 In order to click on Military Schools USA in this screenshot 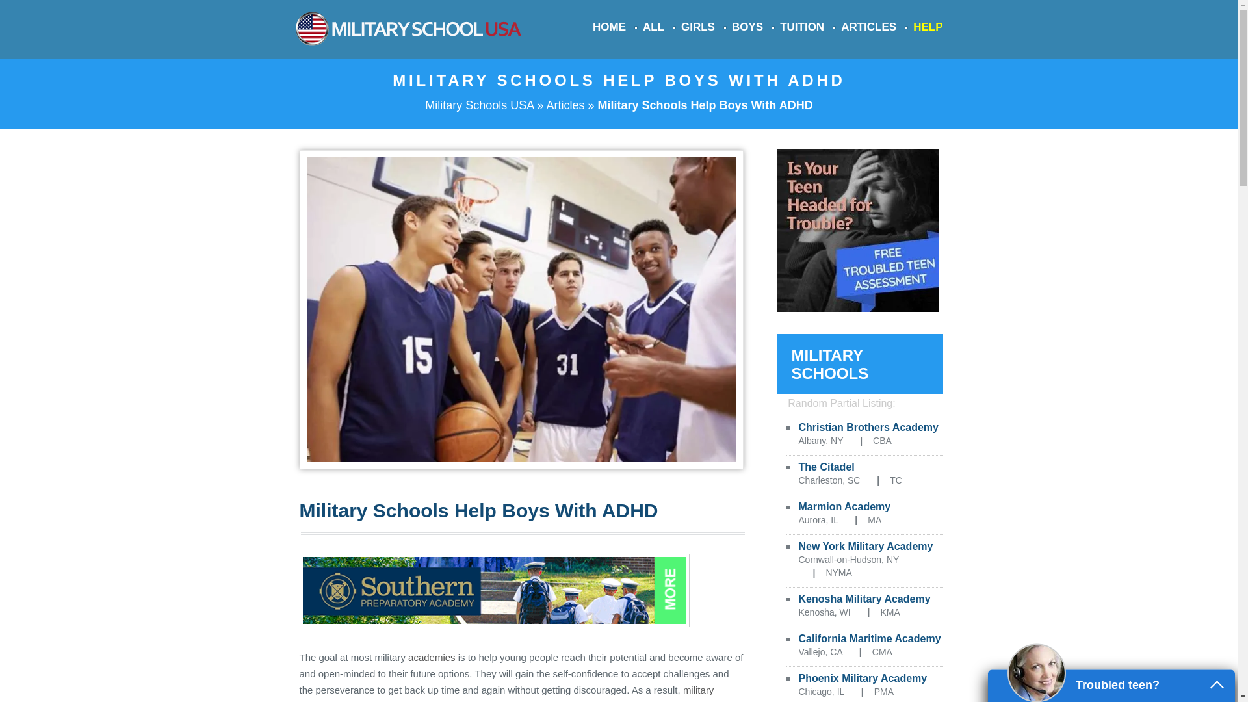, I will do `click(480, 105)`.